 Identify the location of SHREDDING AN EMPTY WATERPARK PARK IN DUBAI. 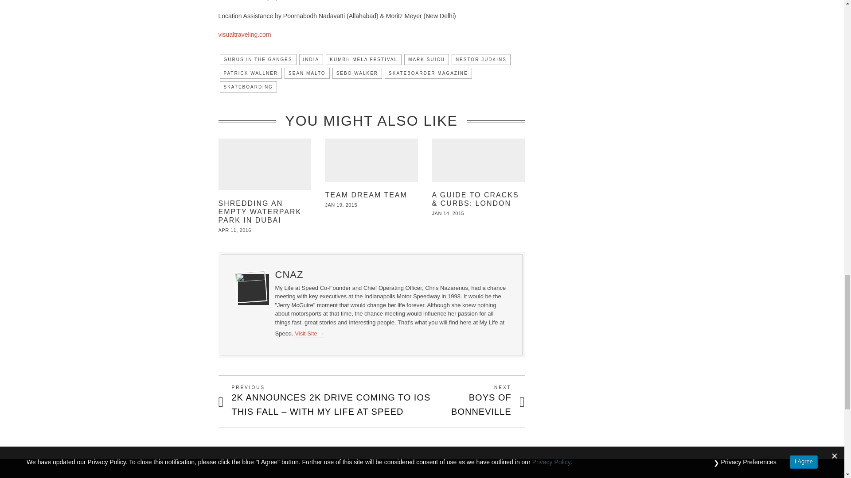
(259, 212).